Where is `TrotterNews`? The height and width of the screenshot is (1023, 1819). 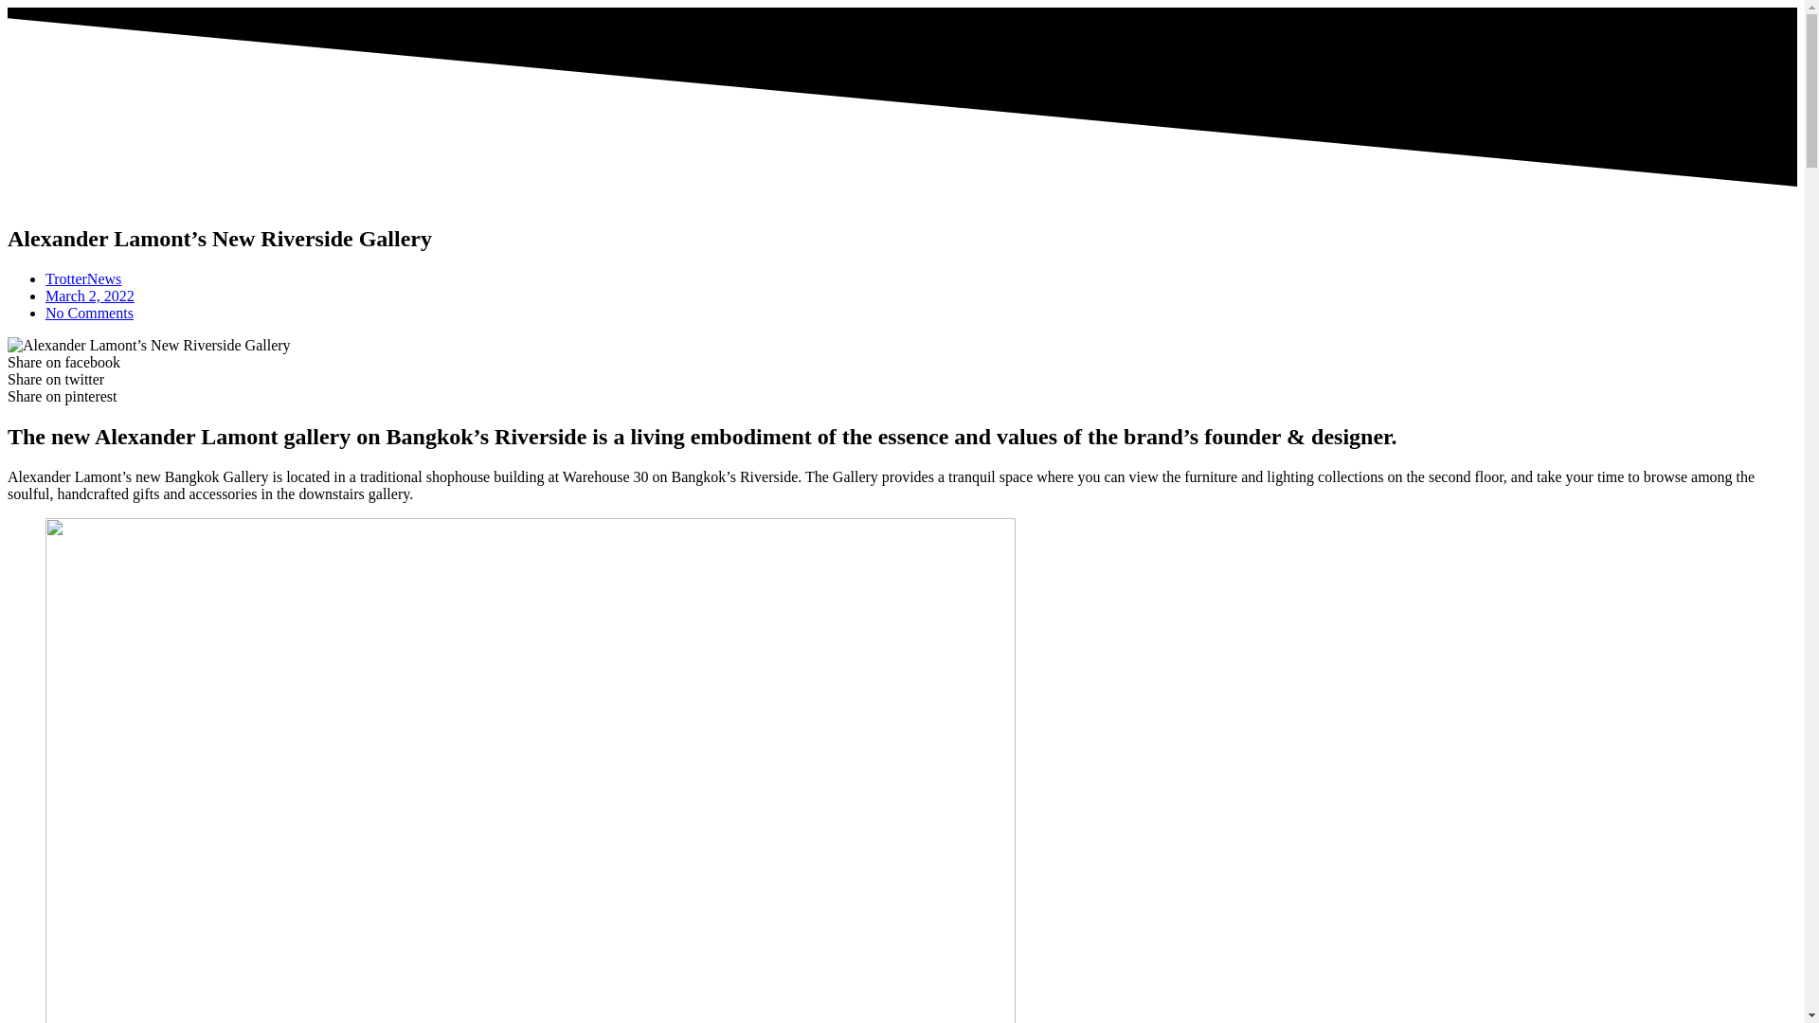 TrotterNews is located at coordinates (83, 278).